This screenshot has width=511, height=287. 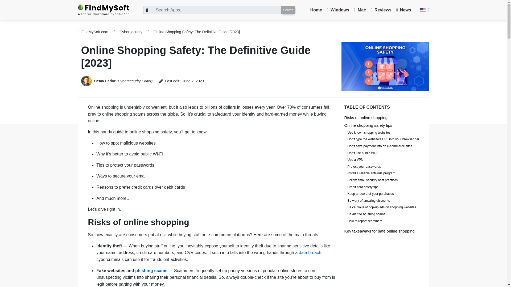 I want to click on phishing scams, so click(x=151, y=271).